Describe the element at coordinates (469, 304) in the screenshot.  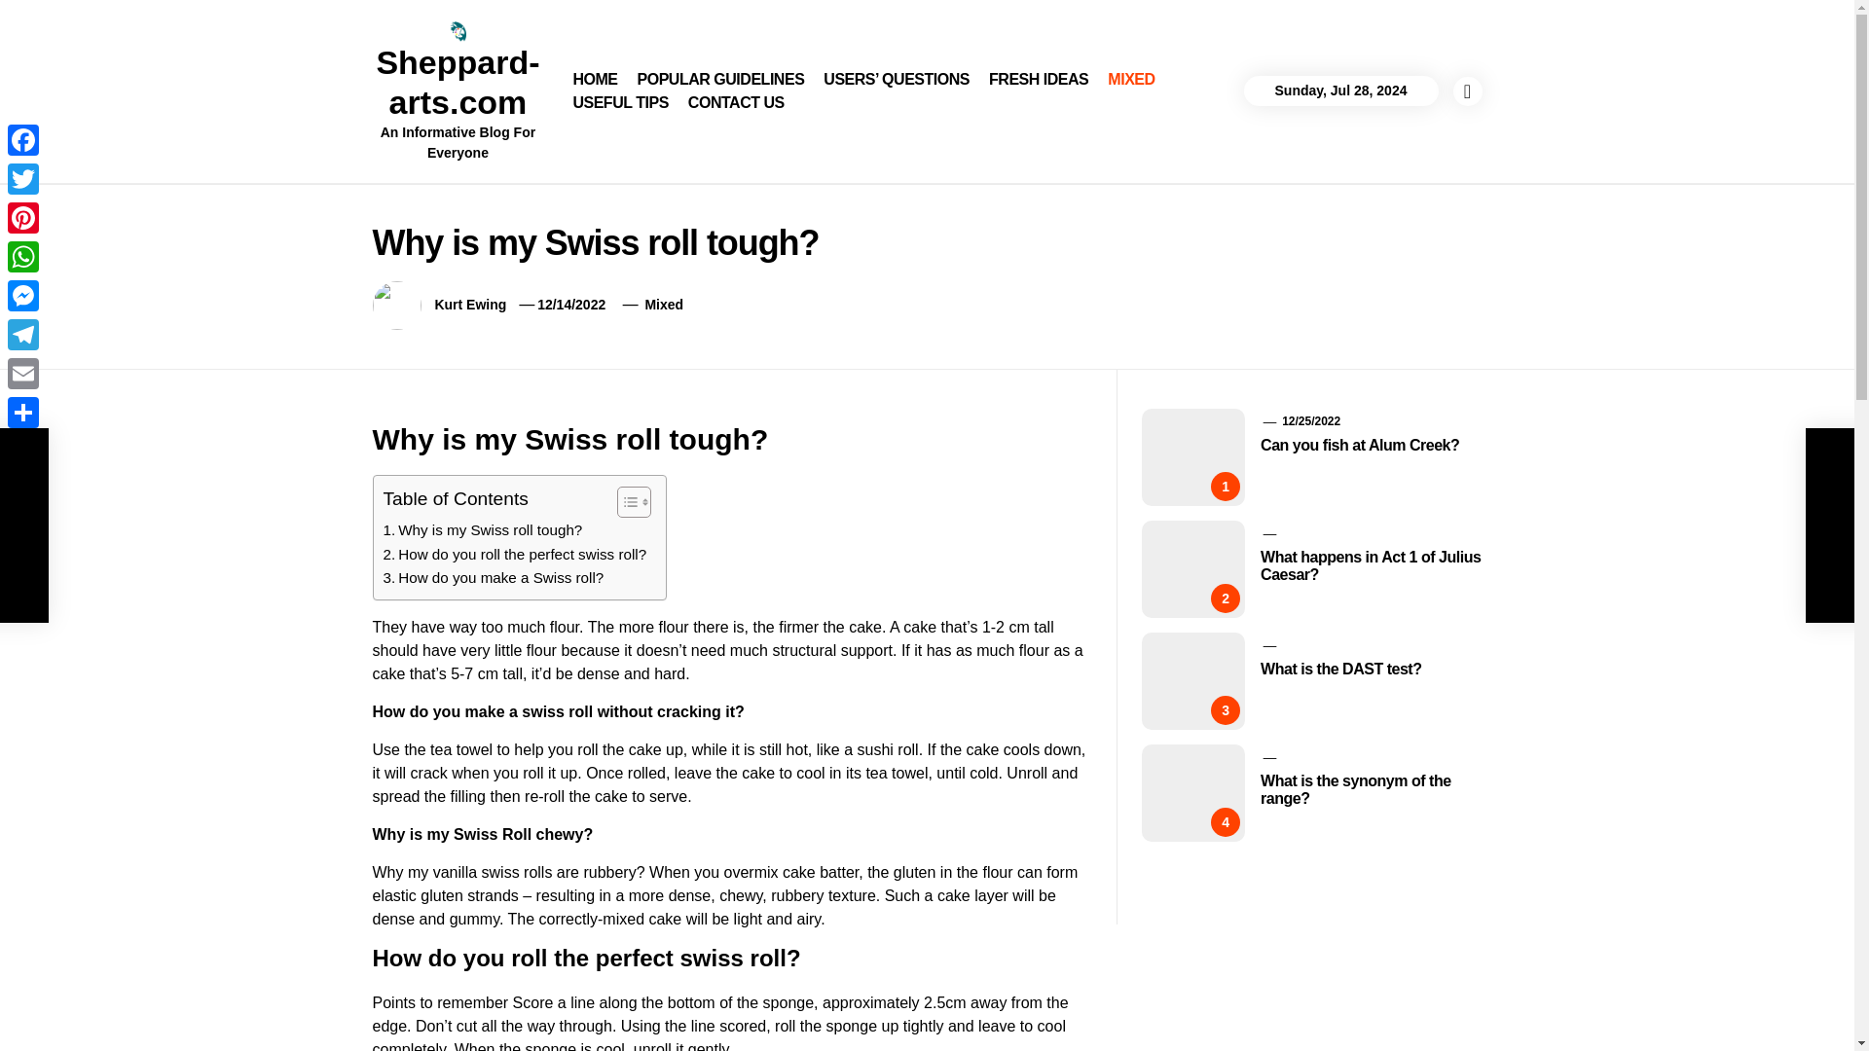
I see `Kurt Ewing` at that location.